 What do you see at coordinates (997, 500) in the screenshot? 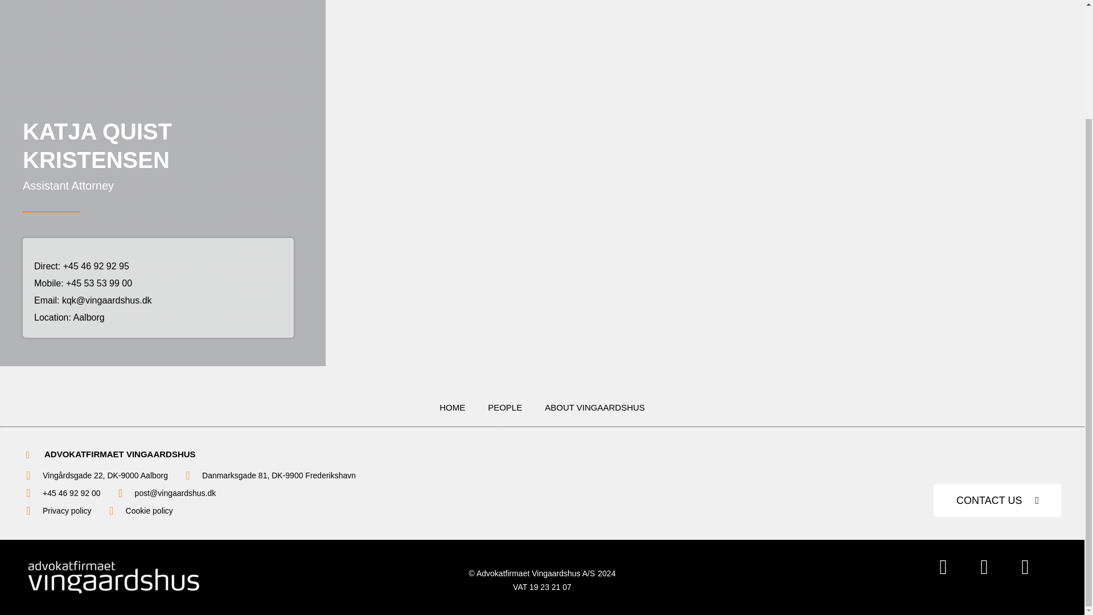
I see `CONTACT US` at bounding box center [997, 500].